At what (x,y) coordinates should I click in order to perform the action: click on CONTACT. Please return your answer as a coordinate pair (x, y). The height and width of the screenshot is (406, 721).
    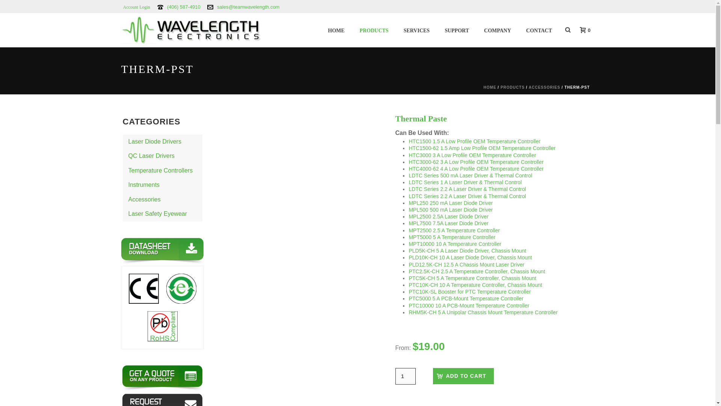
    Looking at the image, I should click on (538, 30).